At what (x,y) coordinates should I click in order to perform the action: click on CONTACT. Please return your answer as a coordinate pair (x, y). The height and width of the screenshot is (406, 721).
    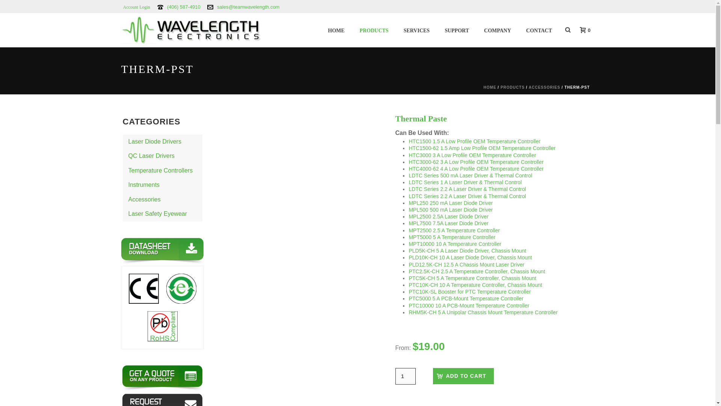
    Looking at the image, I should click on (538, 30).